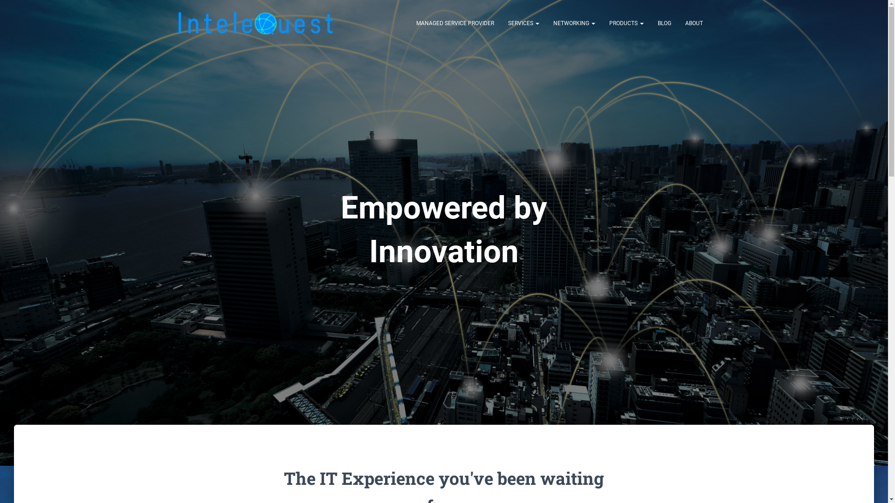  I want to click on BLOG, so click(665, 23).